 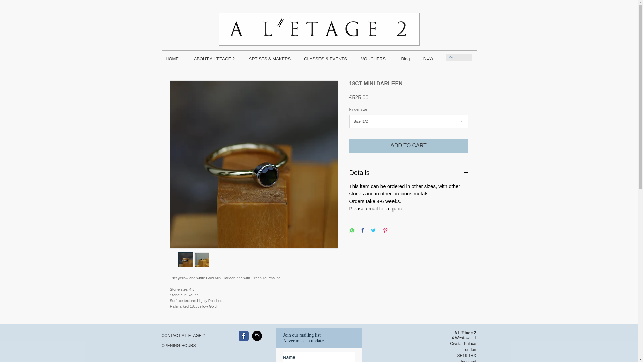 I want to click on NEW, so click(x=428, y=58).